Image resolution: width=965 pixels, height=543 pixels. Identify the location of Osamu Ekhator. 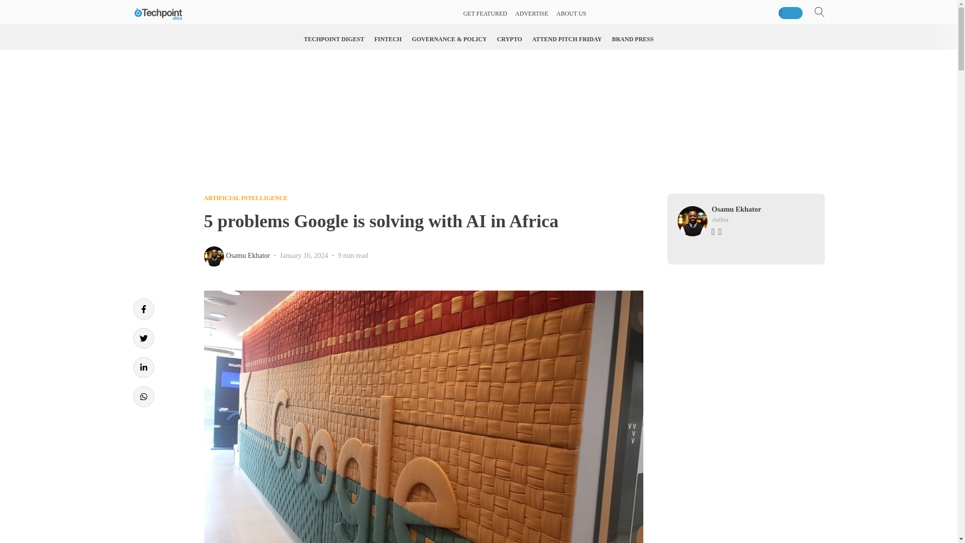
(248, 255).